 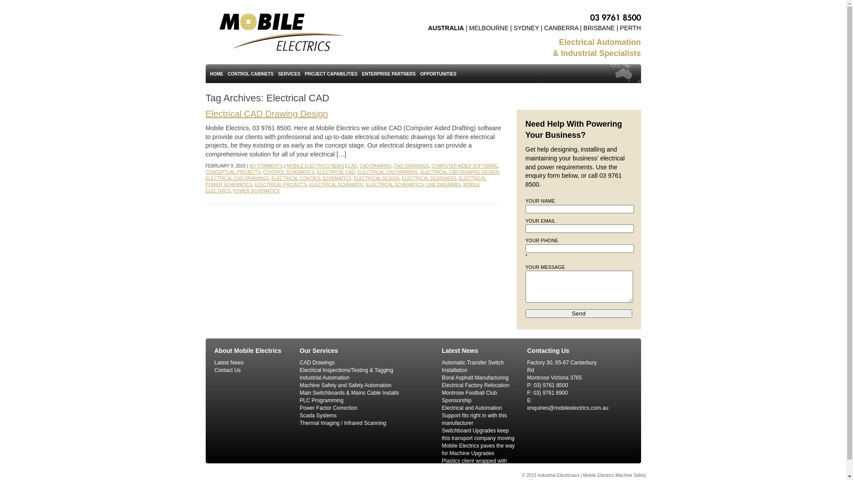 I want to click on PLC Programming, so click(x=322, y=400).